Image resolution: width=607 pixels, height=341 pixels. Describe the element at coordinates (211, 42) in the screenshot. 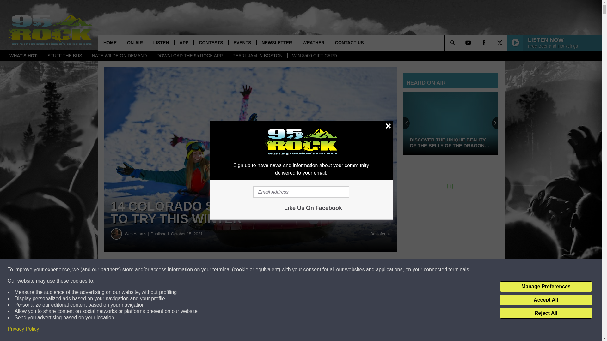

I see `CONTESTS` at that location.